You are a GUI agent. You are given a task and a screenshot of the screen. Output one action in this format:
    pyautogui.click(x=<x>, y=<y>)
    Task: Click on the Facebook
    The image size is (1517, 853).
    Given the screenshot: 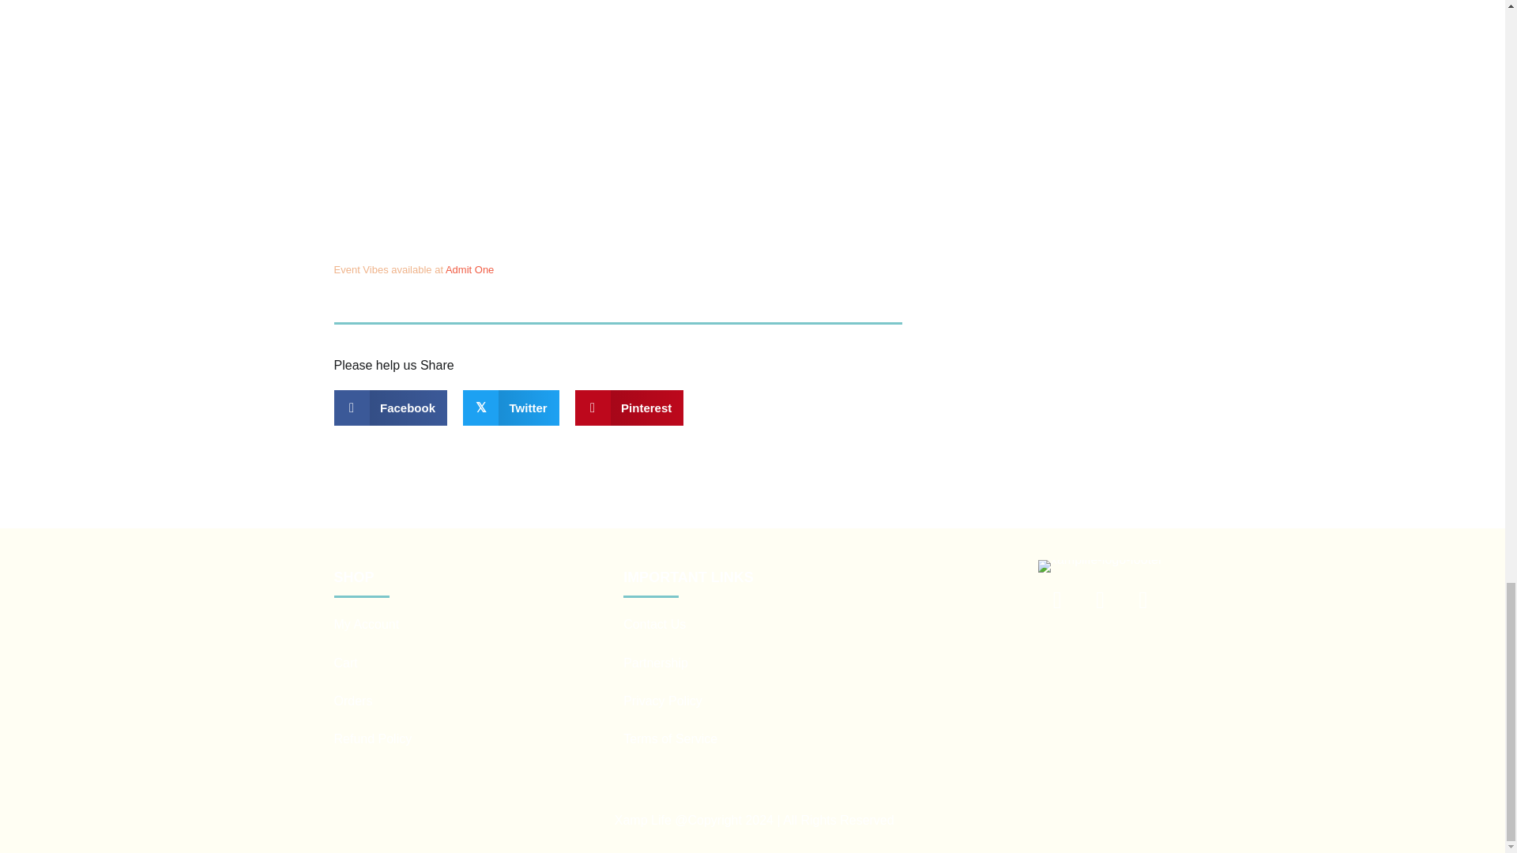 What is the action you would take?
    pyautogui.click(x=1100, y=600)
    